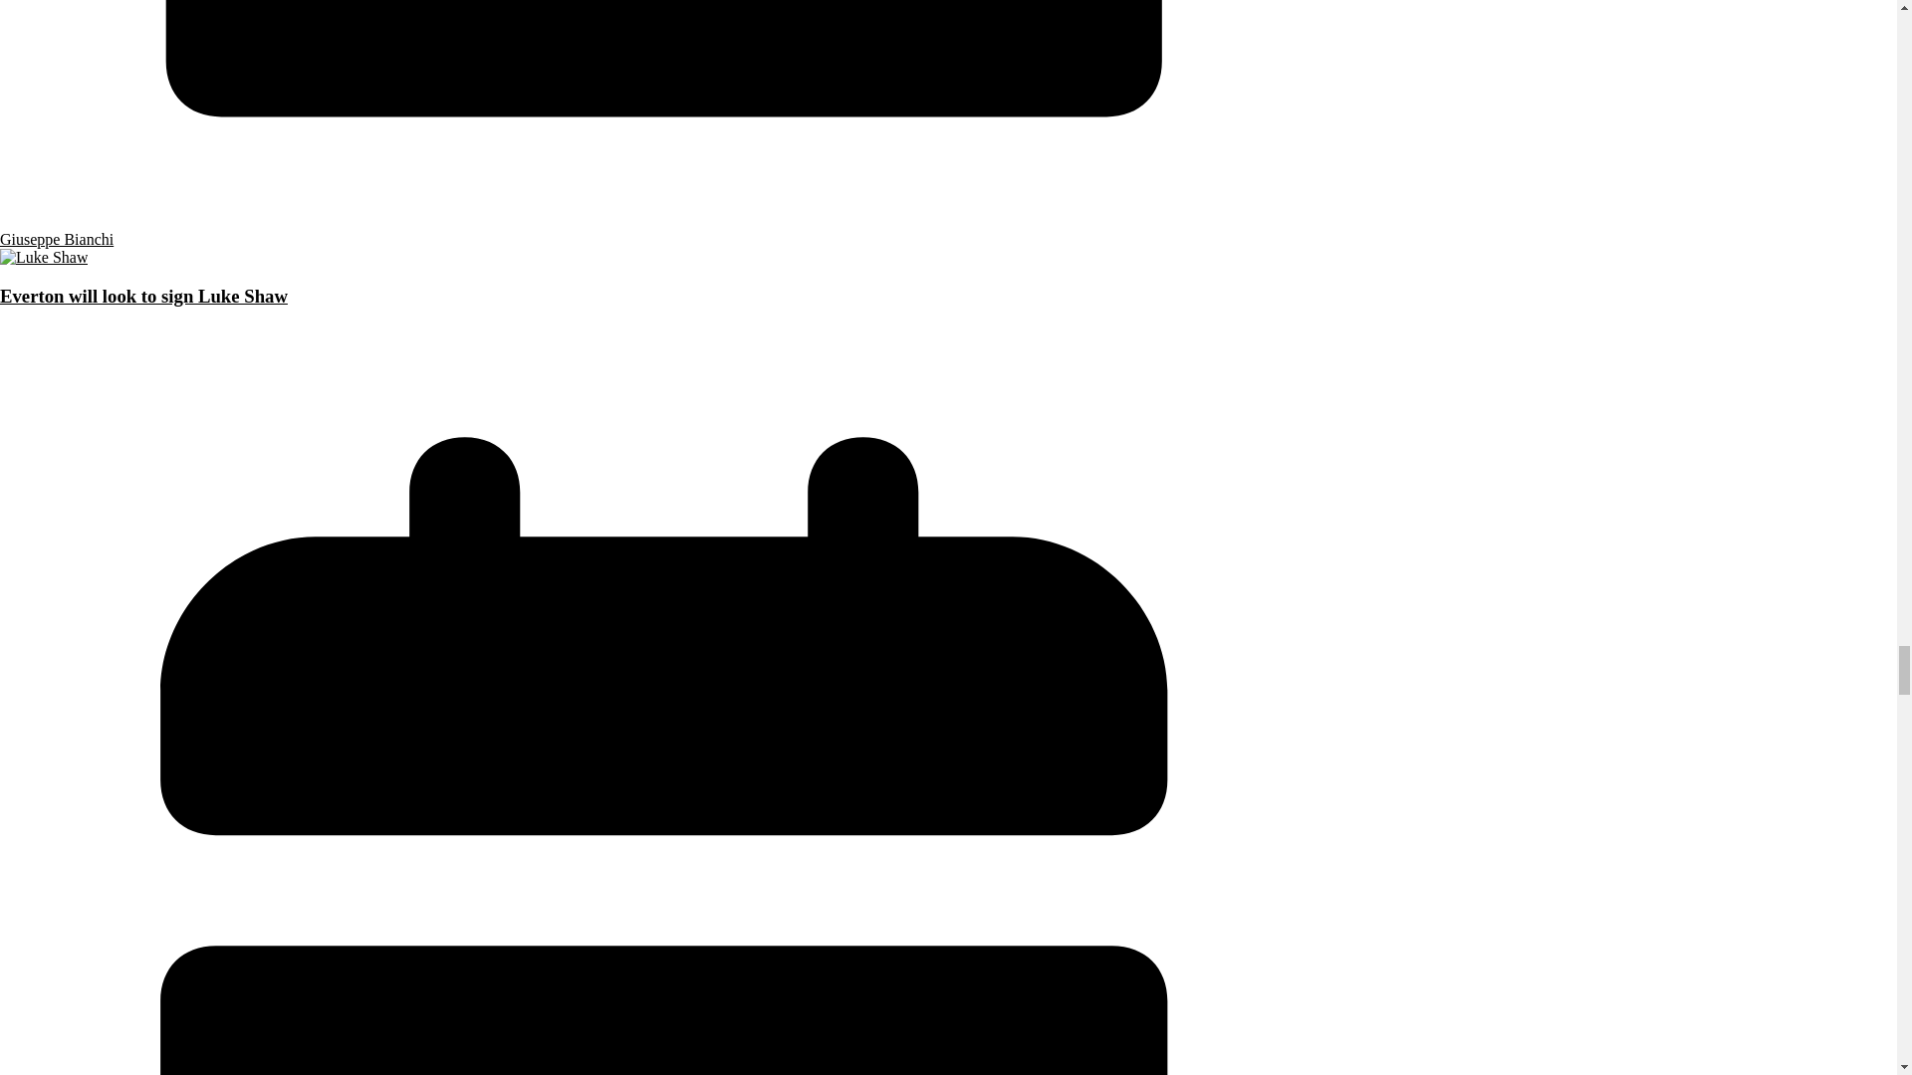 Image resolution: width=1912 pixels, height=1075 pixels. I want to click on Everton will look to sign Luke Shaw, so click(44, 257).